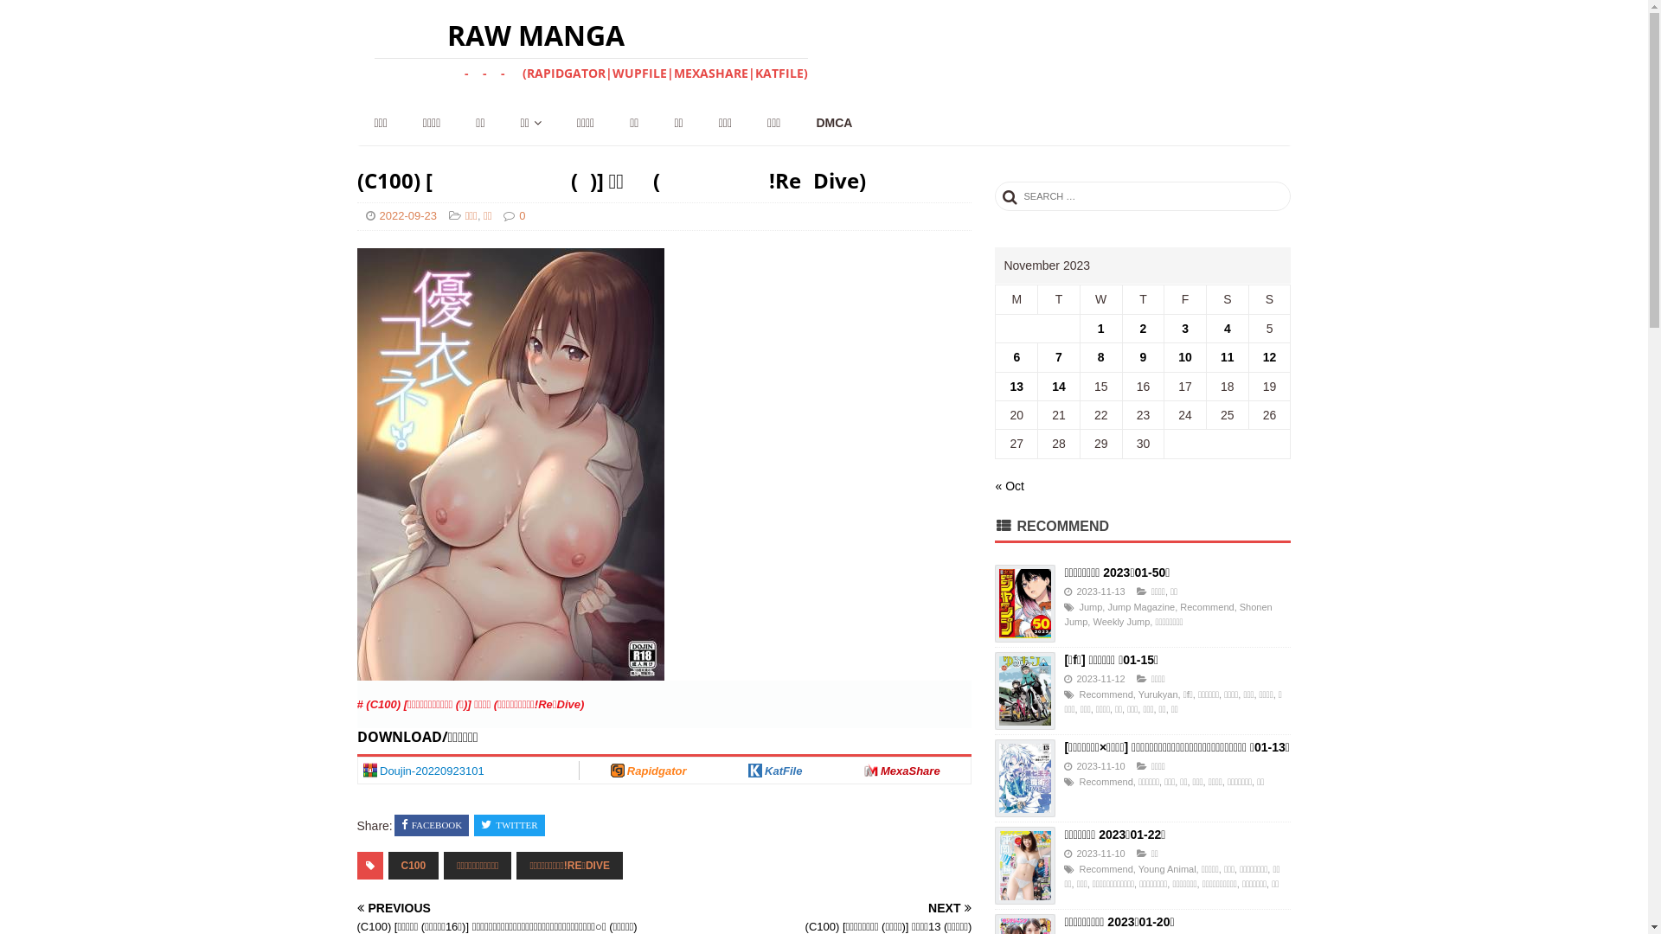  Describe the element at coordinates (413, 866) in the screenshot. I see `C100` at that location.